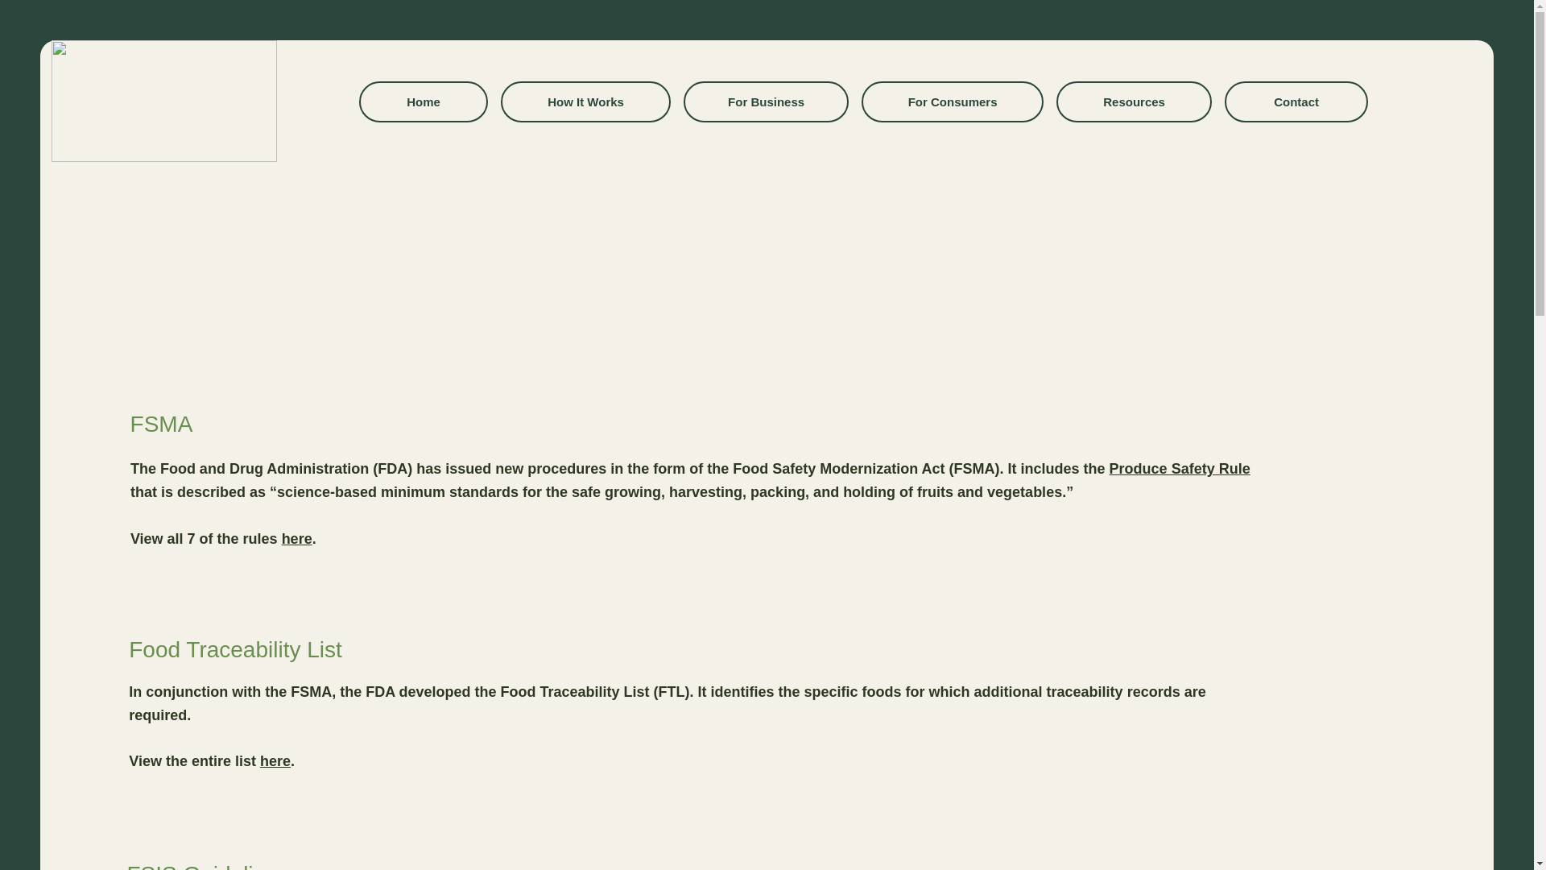 This screenshot has height=870, width=1546. I want to click on here, so click(275, 760).